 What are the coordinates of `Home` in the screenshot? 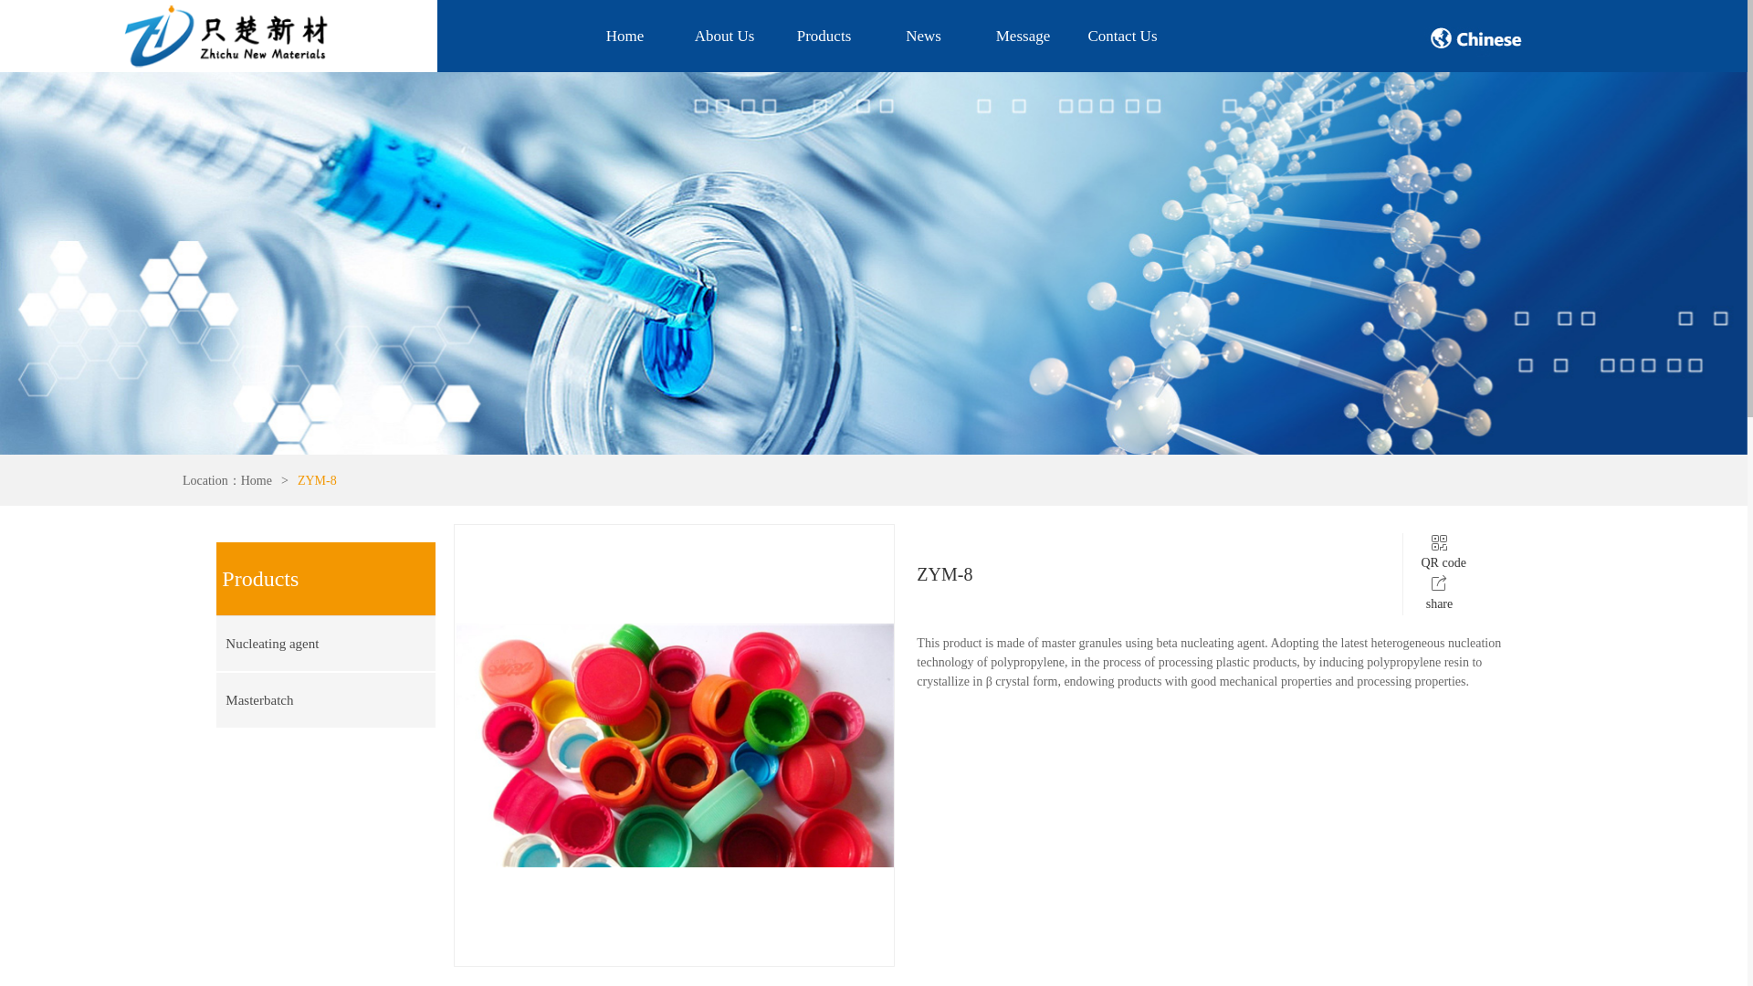 It's located at (256, 480).